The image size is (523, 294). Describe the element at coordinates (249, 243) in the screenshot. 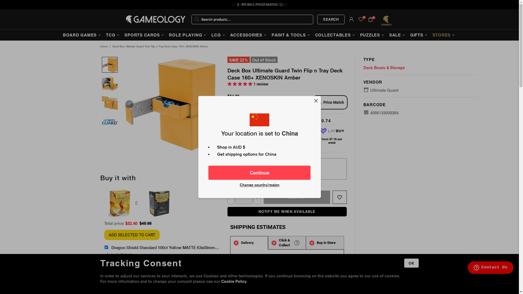

I see `Delivery` at that location.